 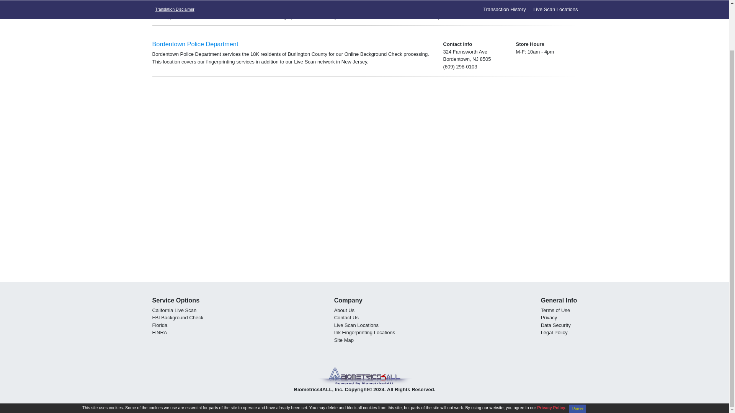 I want to click on Contact Us, so click(x=346, y=317).